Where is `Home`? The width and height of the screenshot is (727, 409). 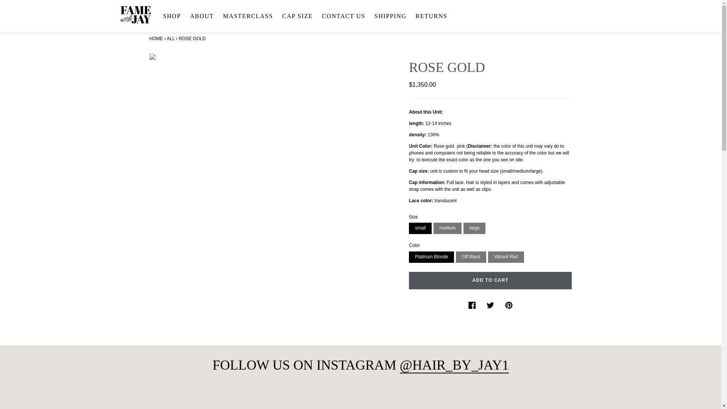 Home is located at coordinates (310, 16).